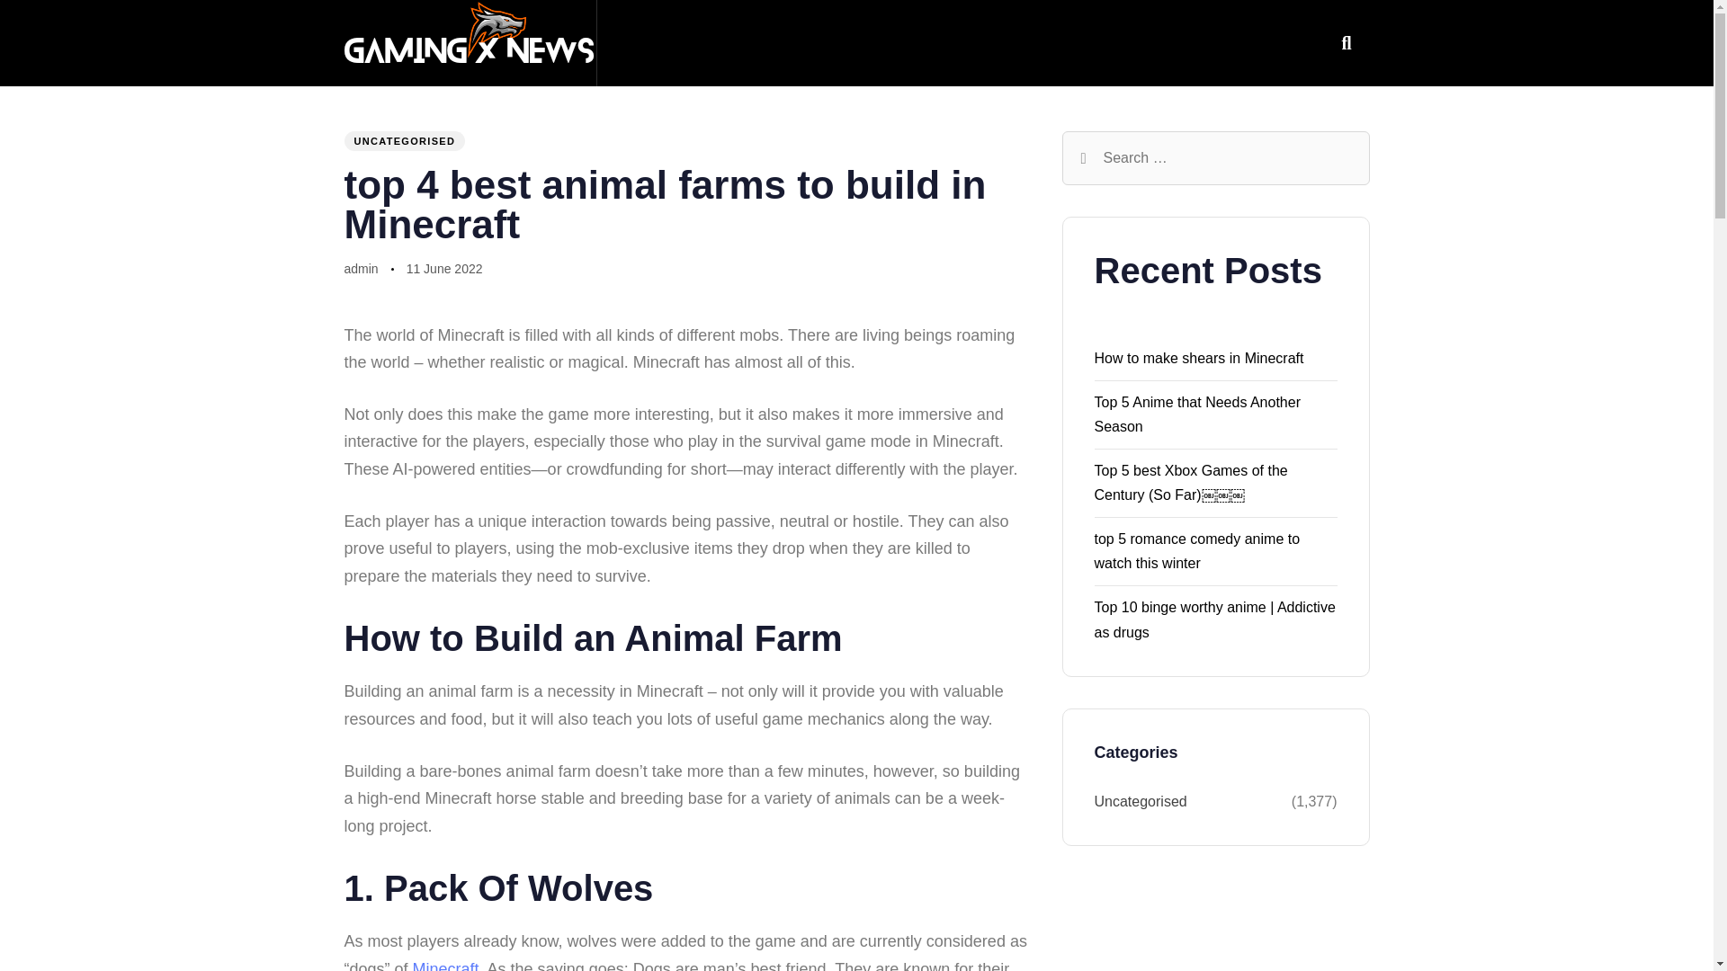 This screenshot has width=1727, height=971. What do you see at coordinates (444, 270) in the screenshot?
I see `11 June 2022` at bounding box center [444, 270].